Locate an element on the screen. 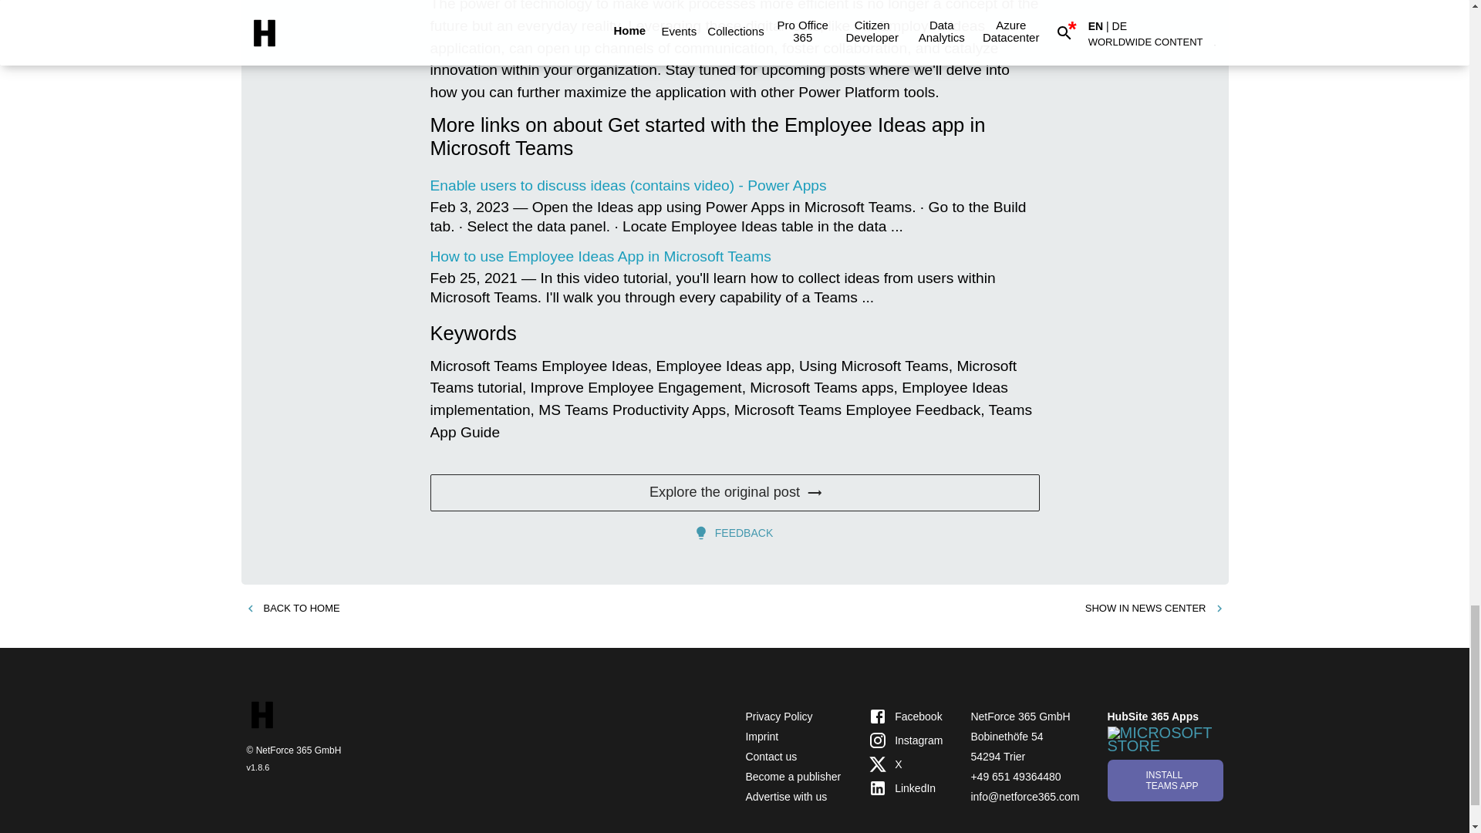  Explore the original post is located at coordinates (734, 492).